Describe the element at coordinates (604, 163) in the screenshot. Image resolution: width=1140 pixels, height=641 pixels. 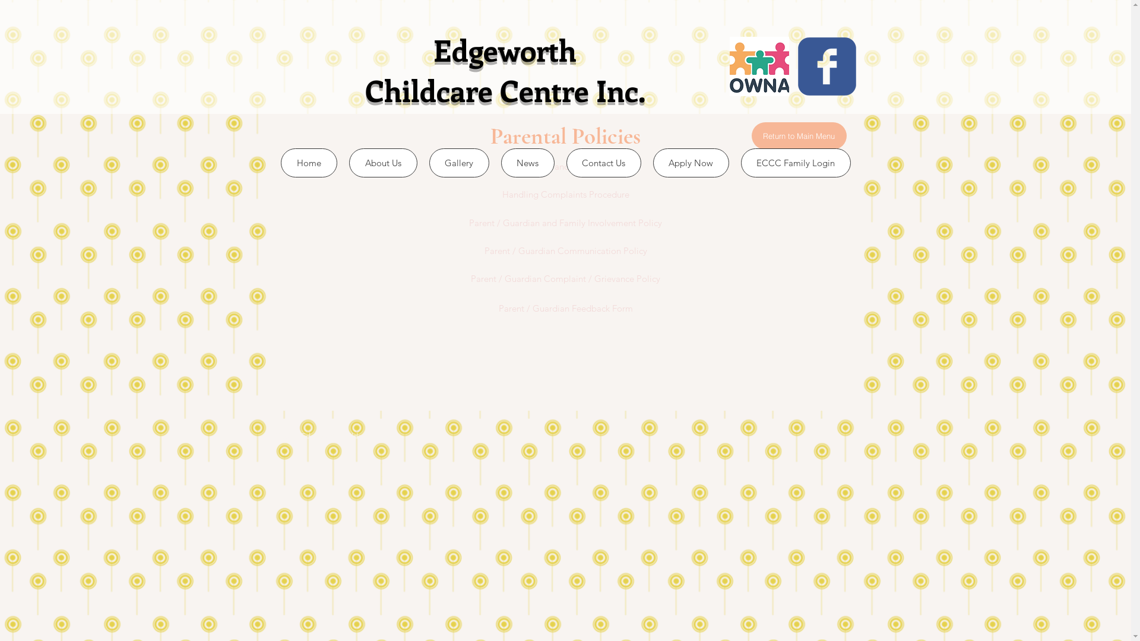
I see `Contact Us` at that location.